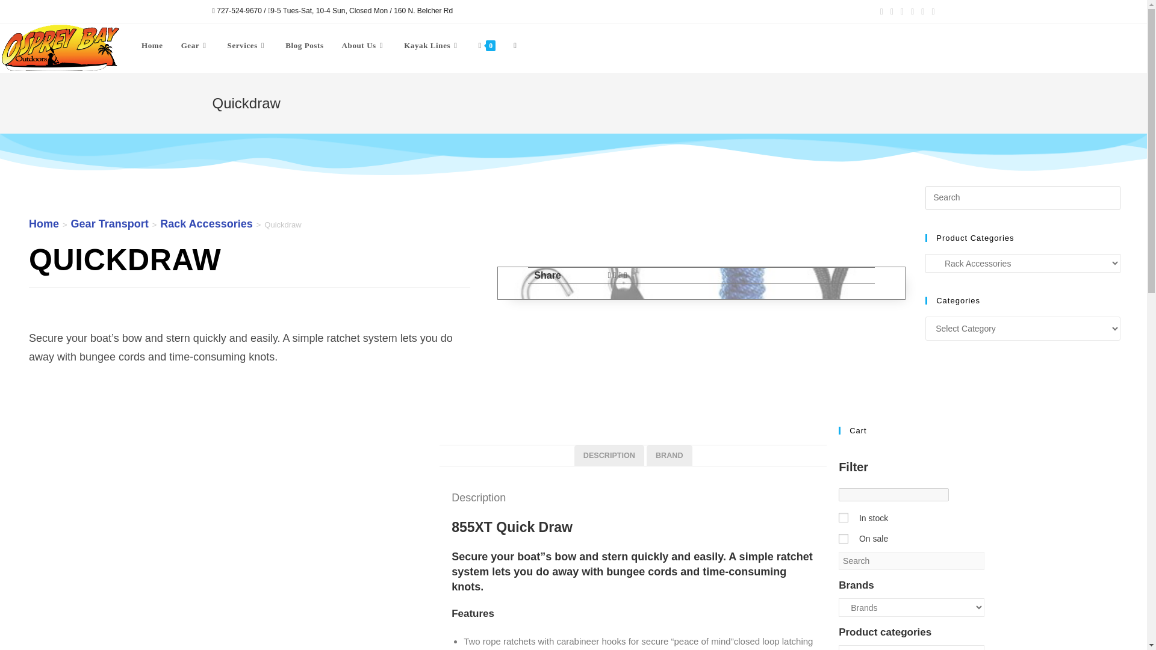  Describe the element at coordinates (247, 46) in the screenshot. I see `Services` at that location.